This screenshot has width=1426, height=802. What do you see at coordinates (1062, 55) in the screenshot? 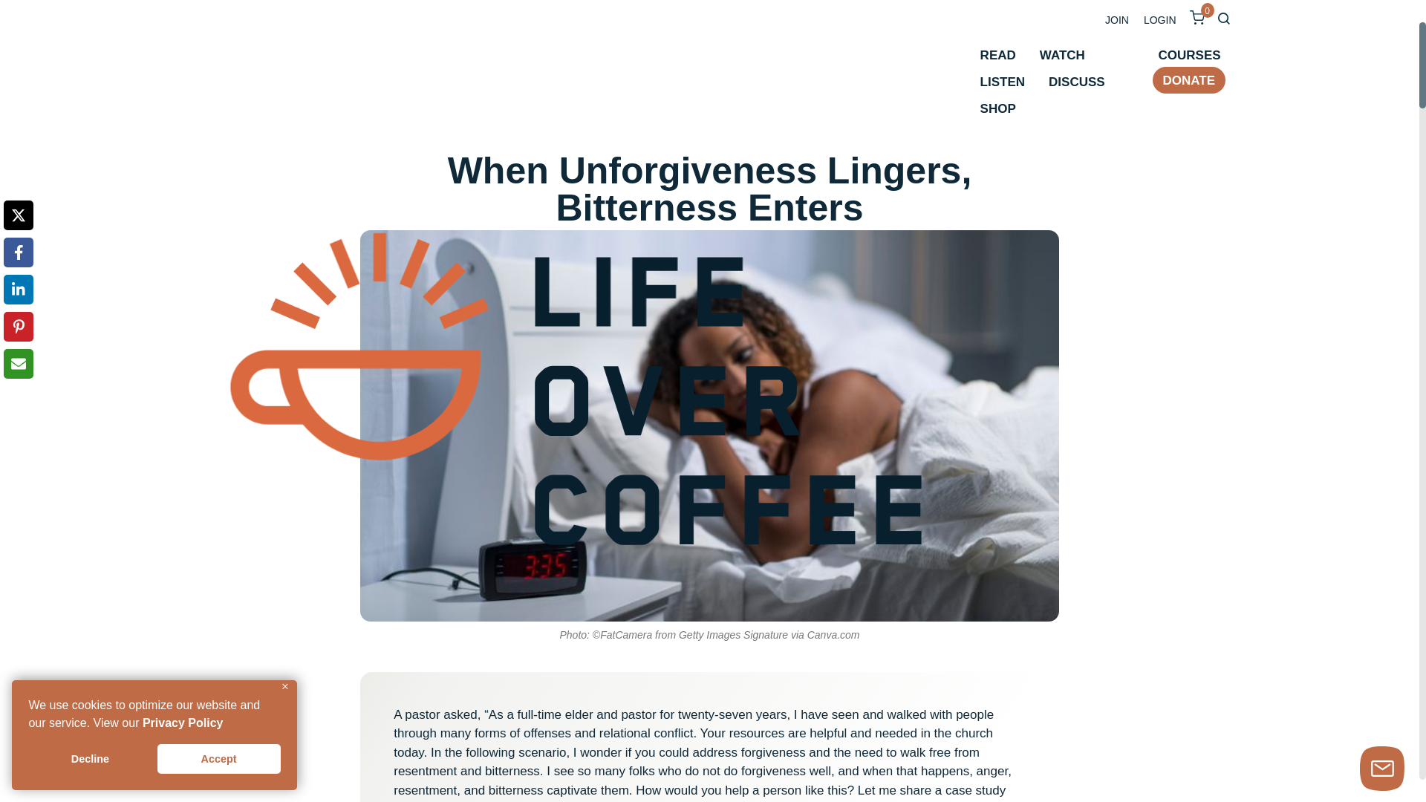
I see `WATCH` at bounding box center [1062, 55].